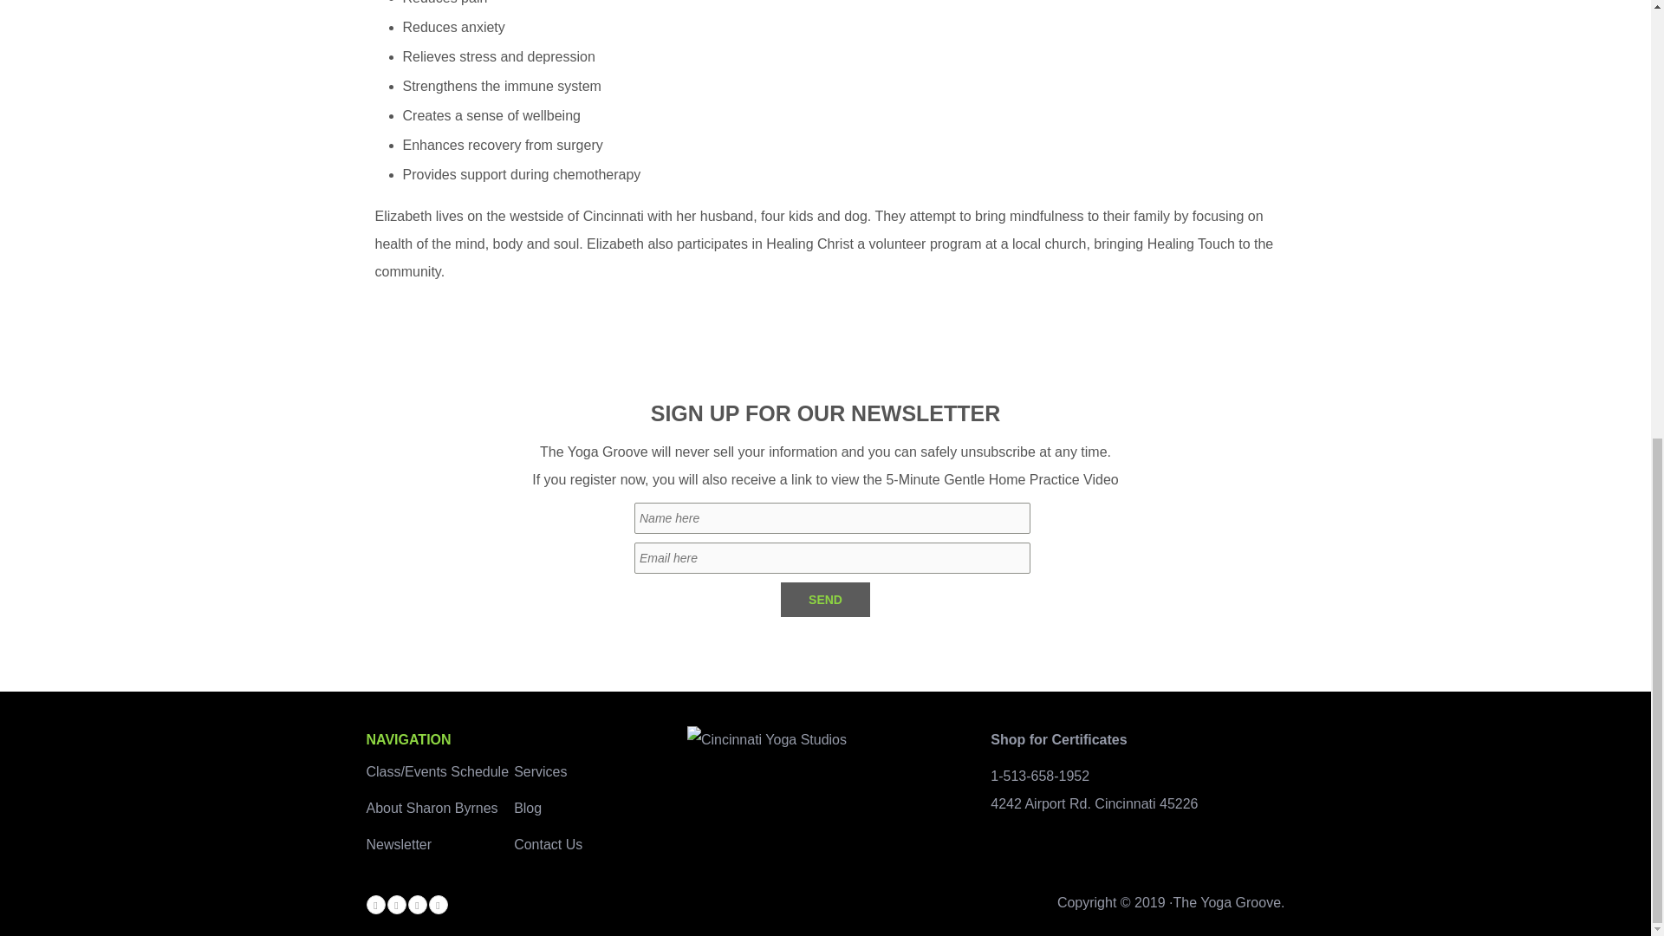 This screenshot has height=936, width=1664. Describe the element at coordinates (399, 844) in the screenshot. I see `Newsletter` at that location.